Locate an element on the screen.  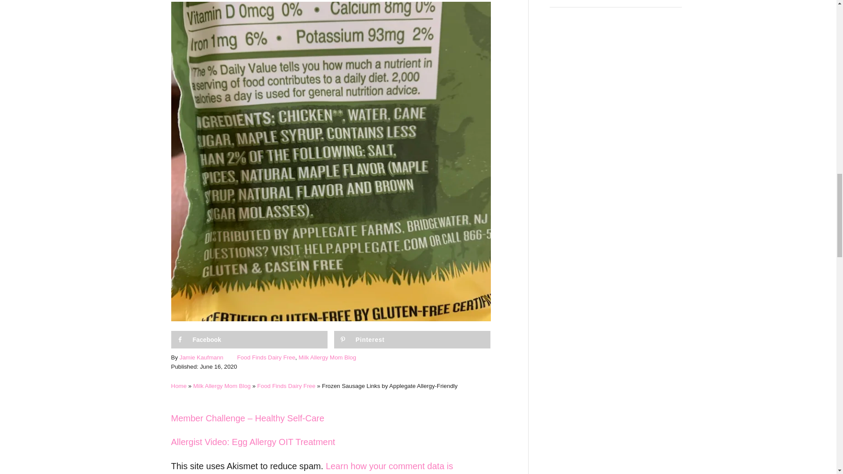
Save to Pinterest is located at coordinates (412, 339).